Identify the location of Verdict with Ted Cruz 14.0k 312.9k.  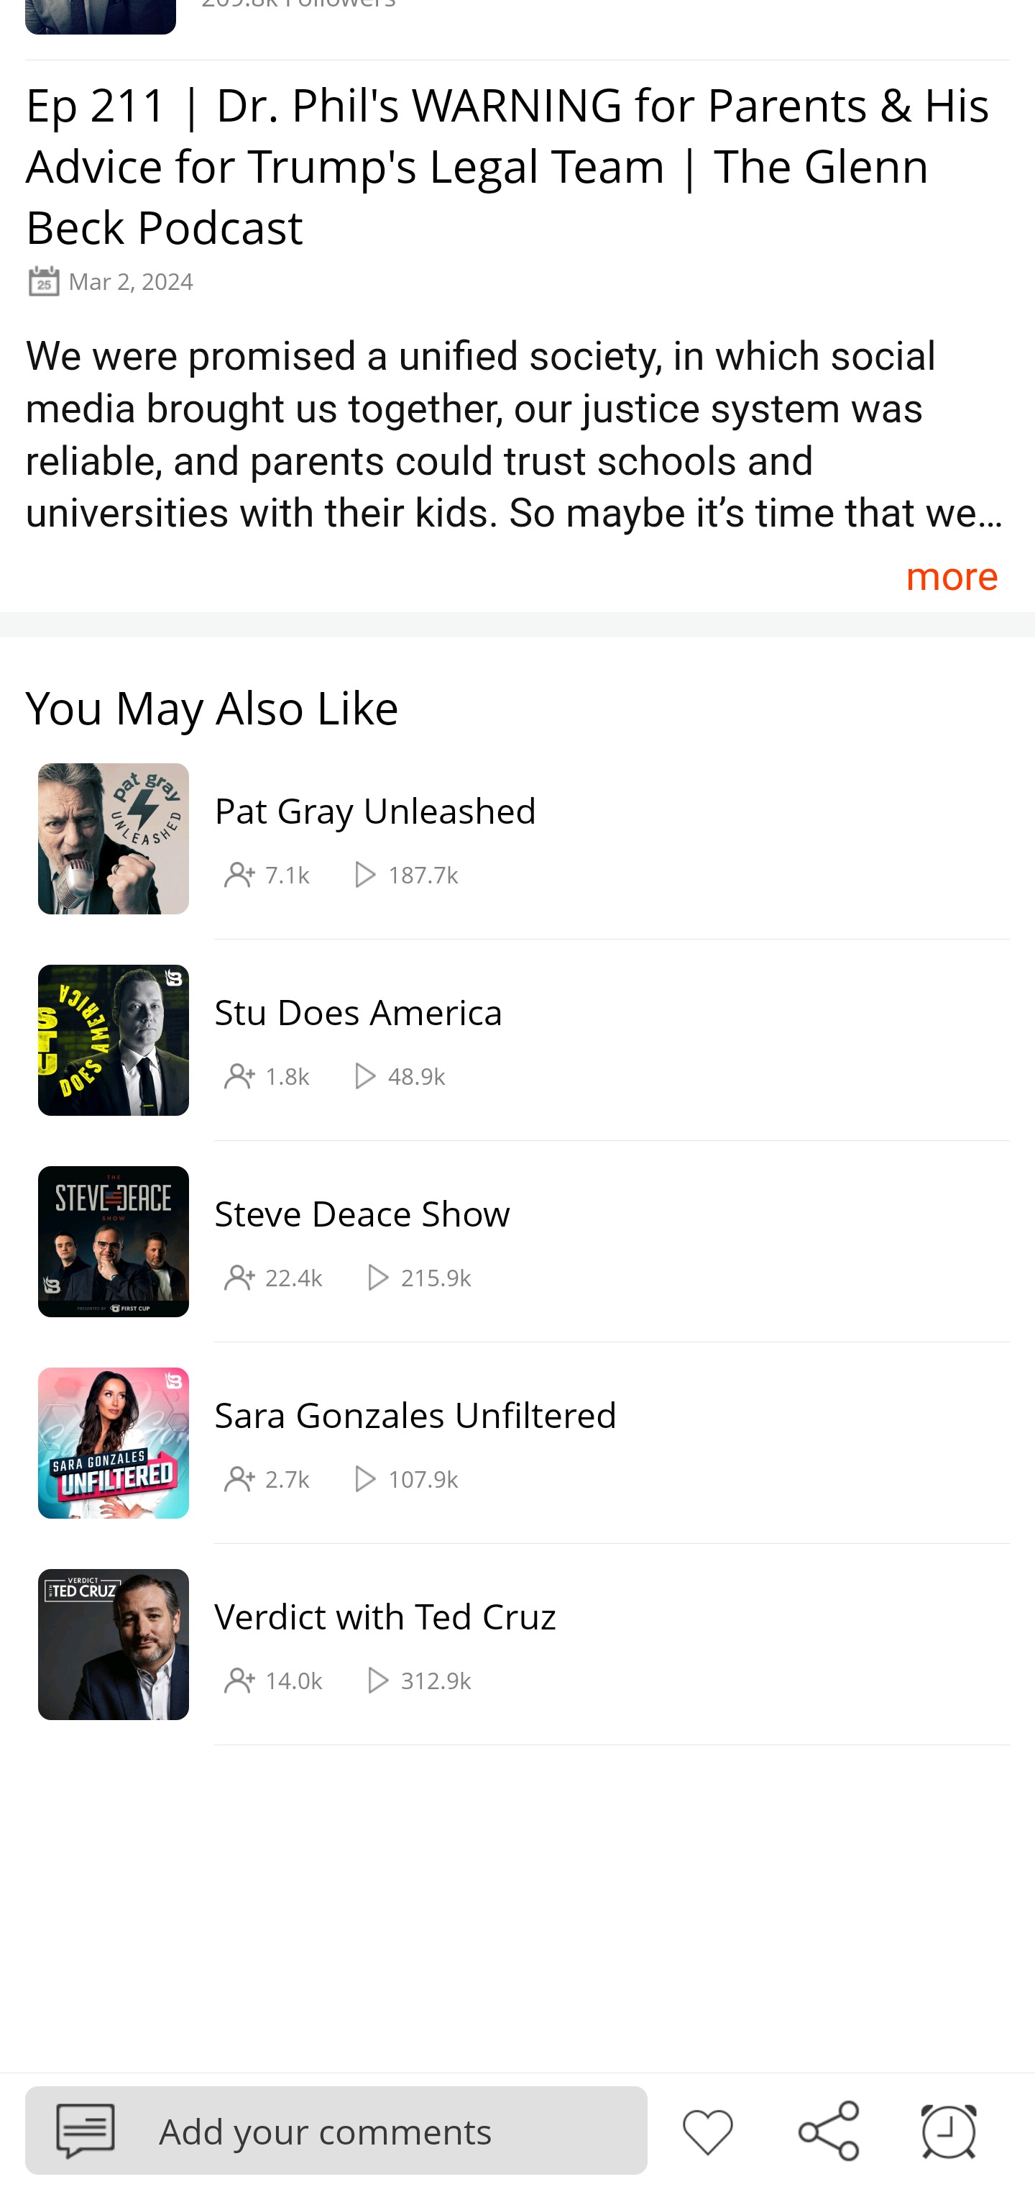
(505, 1645).